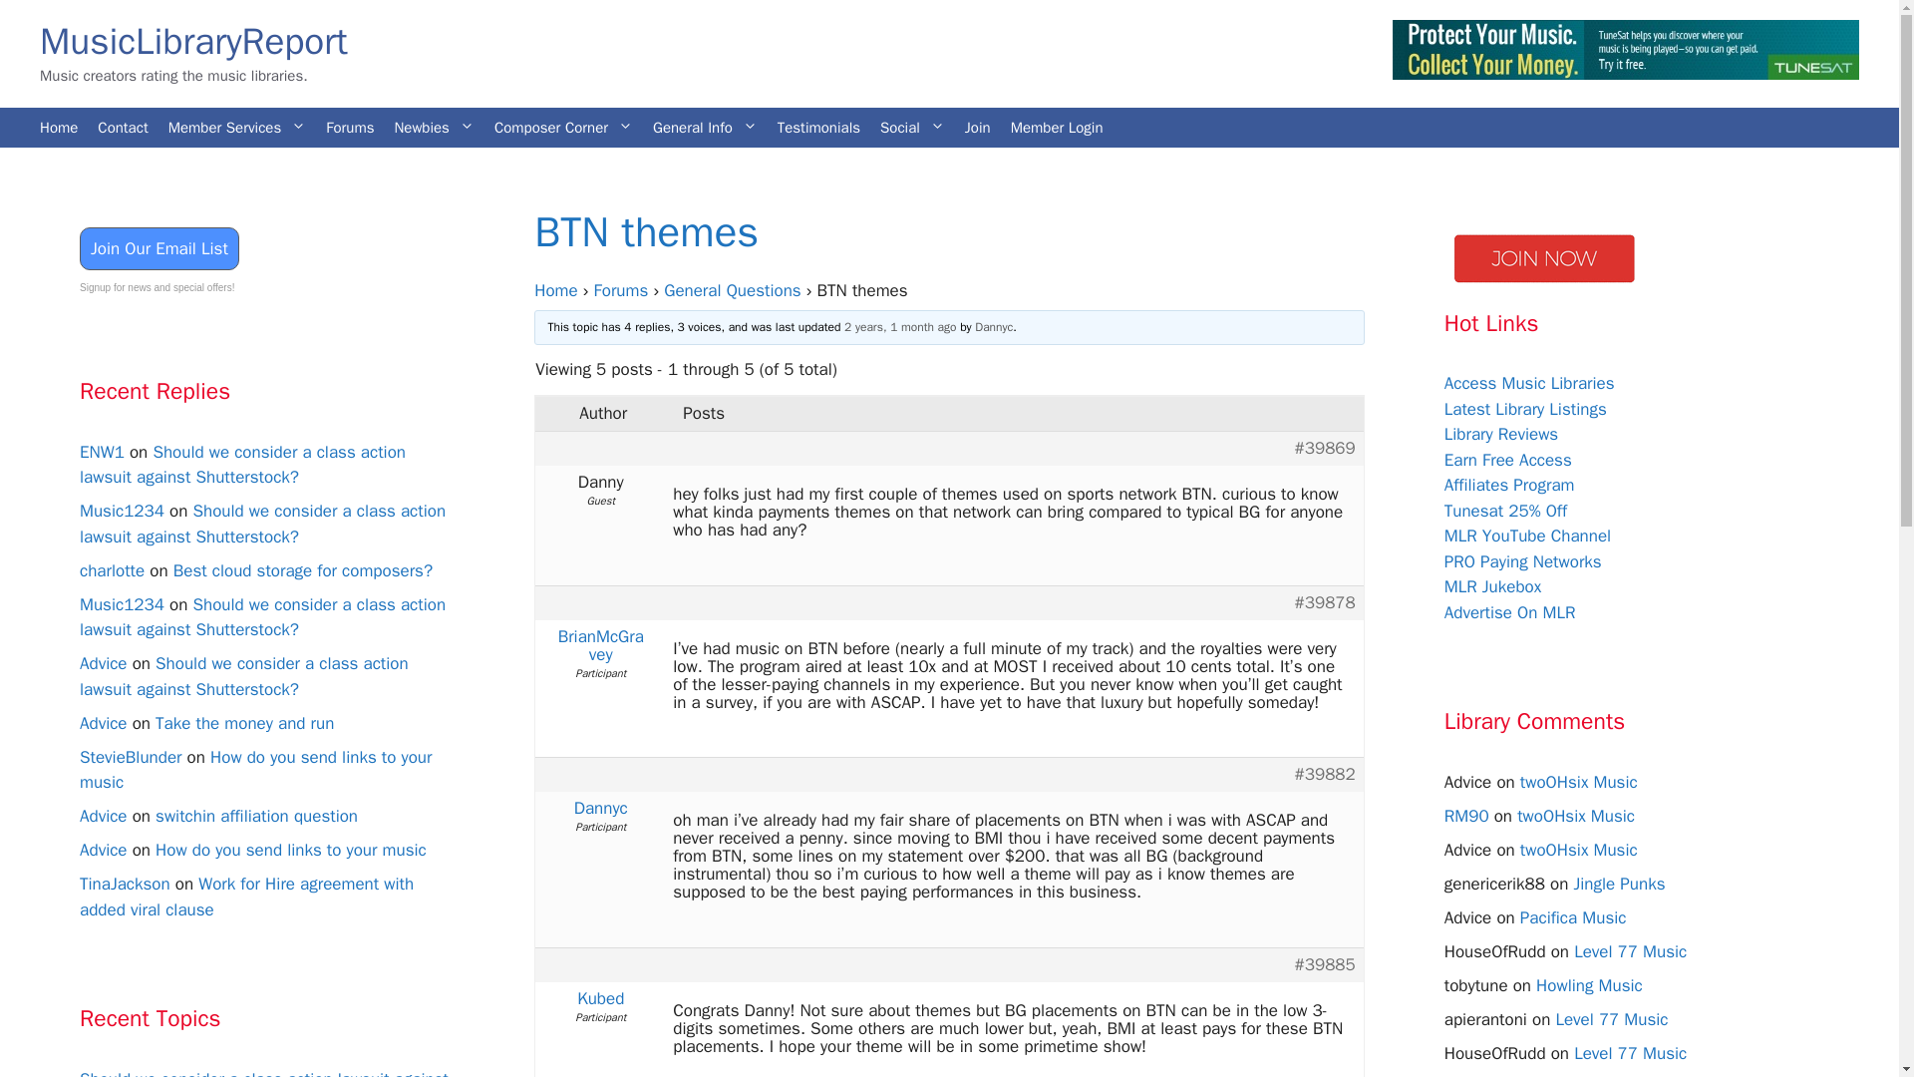 The height and width of the screenshot is (1077, 1914). Describe the element at coordinates (563, 128) in the screenshot. I see `Composer Corner` at that location.